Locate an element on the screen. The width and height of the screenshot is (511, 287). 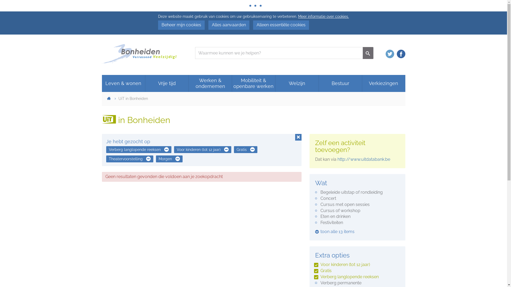
Cursus met open sessies is located at coordinates (357, 205).